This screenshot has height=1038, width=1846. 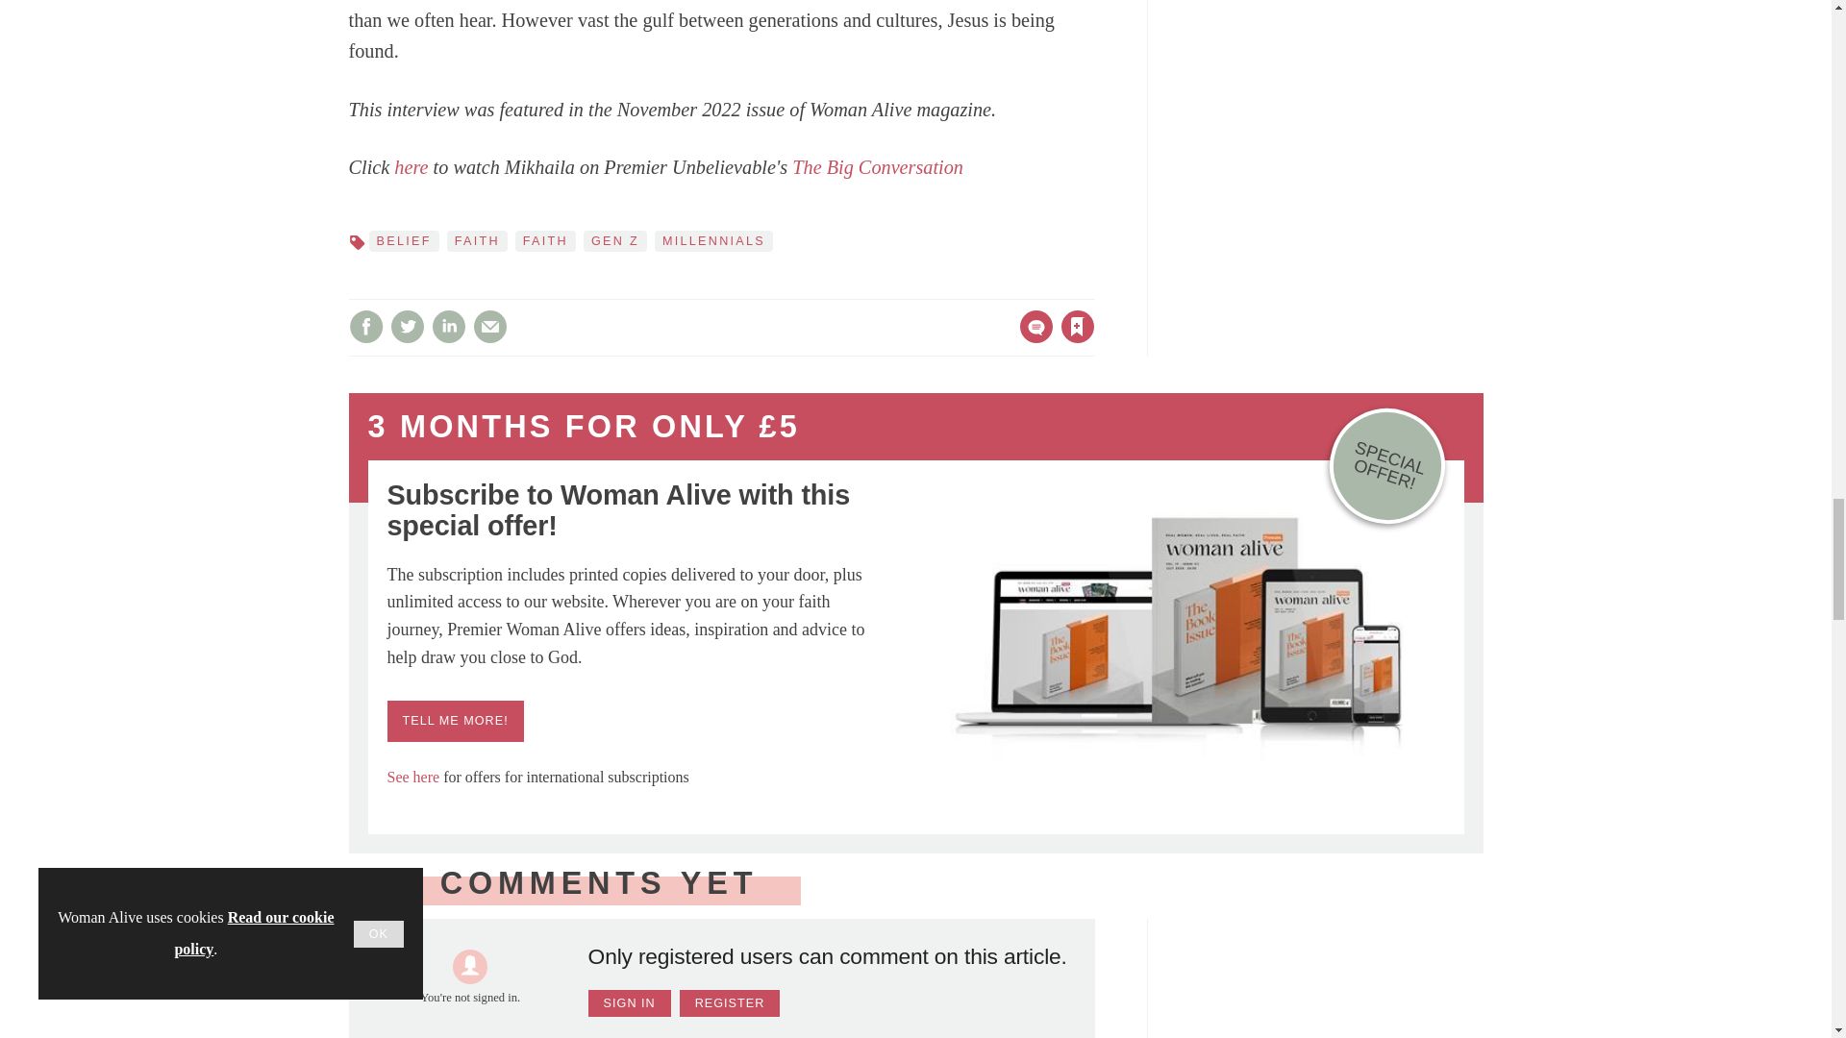 What do you see at coordinates (447, 326) in the screenshot?
I see `Share this on Linked in` at bounding box center [447, 326].